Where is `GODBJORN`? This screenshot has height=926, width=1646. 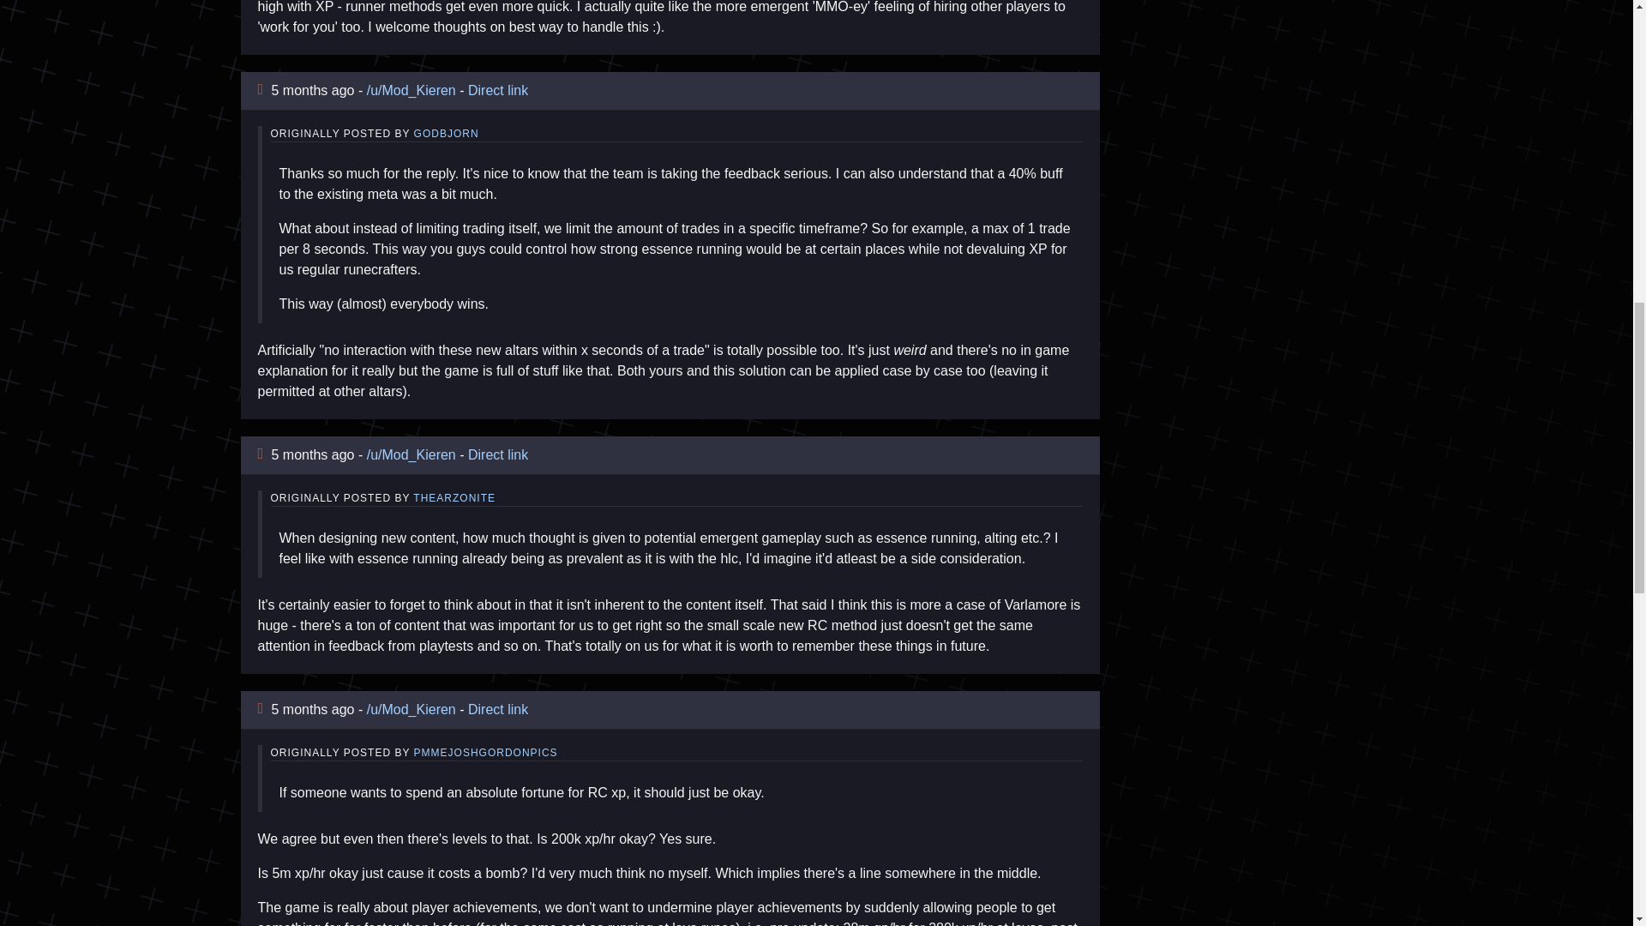
GODBJORN is located at coordinates (446, 134).